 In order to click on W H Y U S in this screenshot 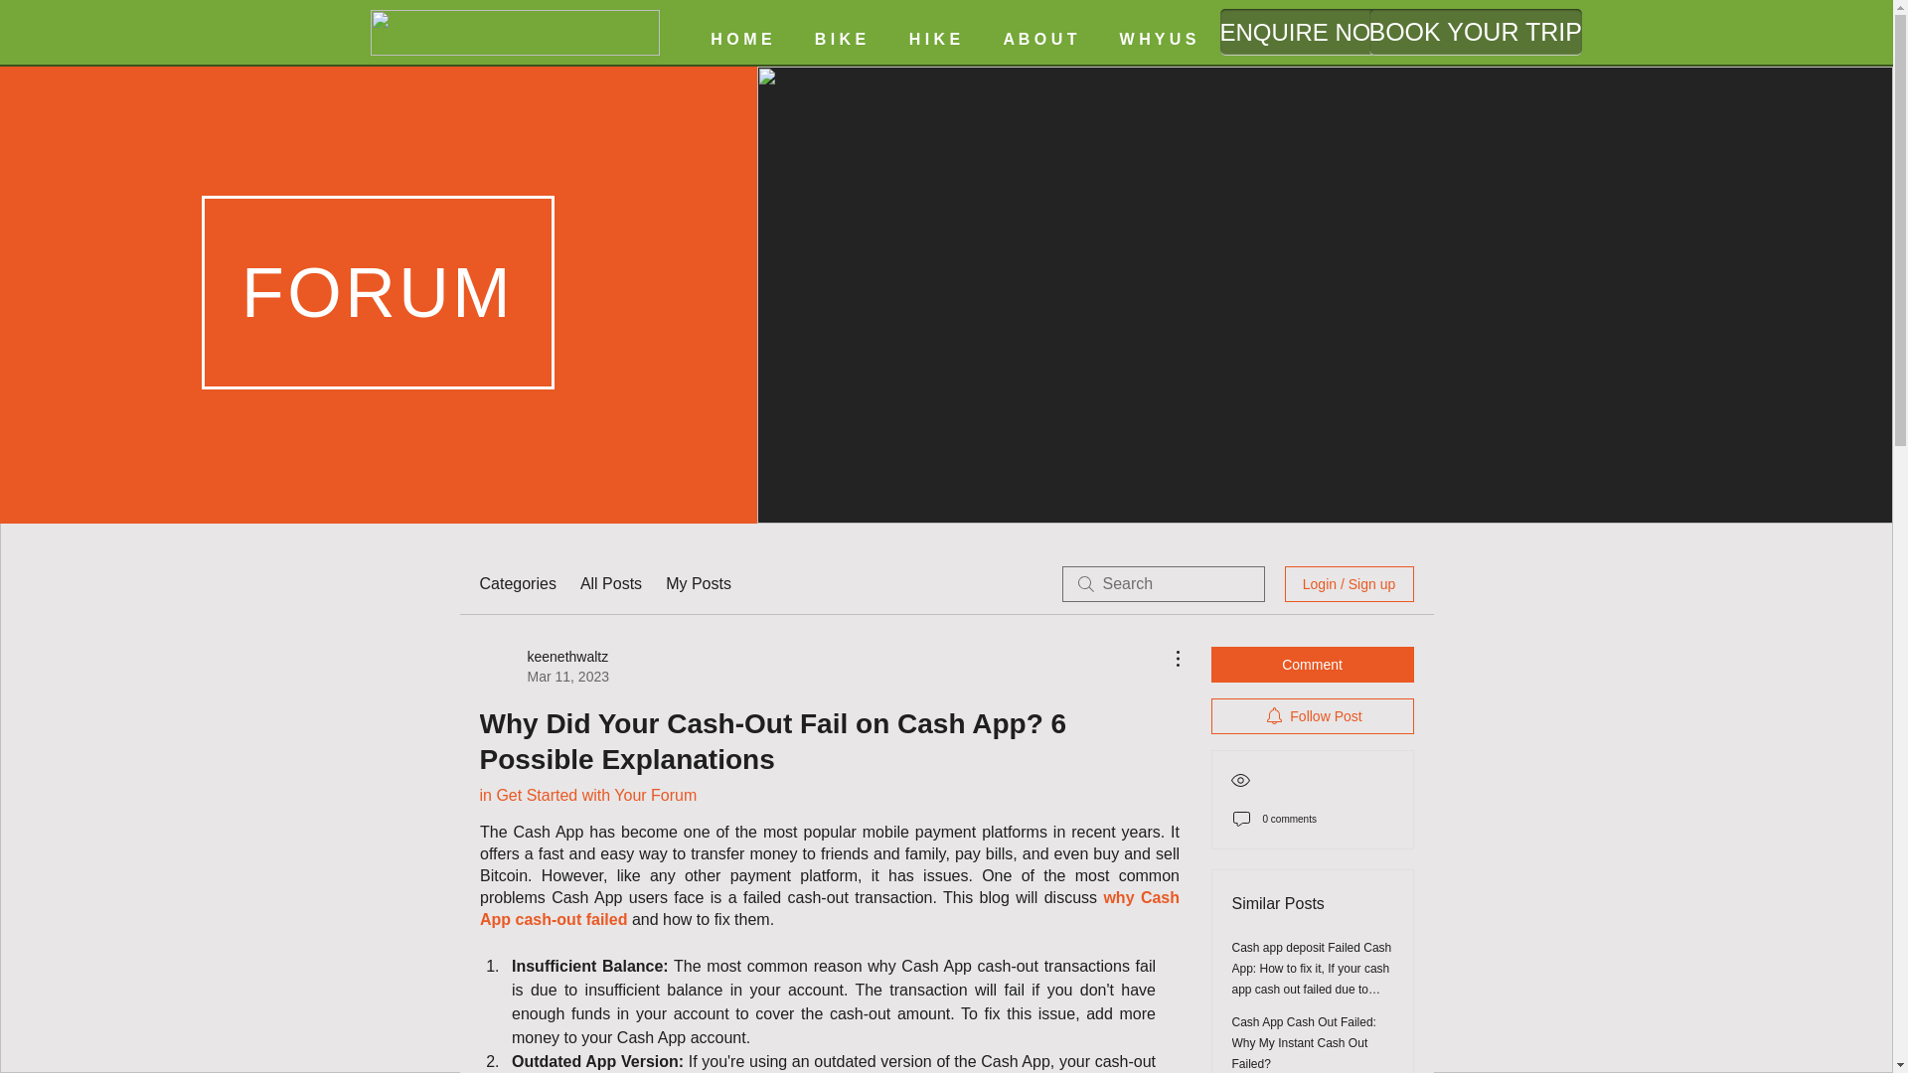, I will do `click(1157, 39)`.